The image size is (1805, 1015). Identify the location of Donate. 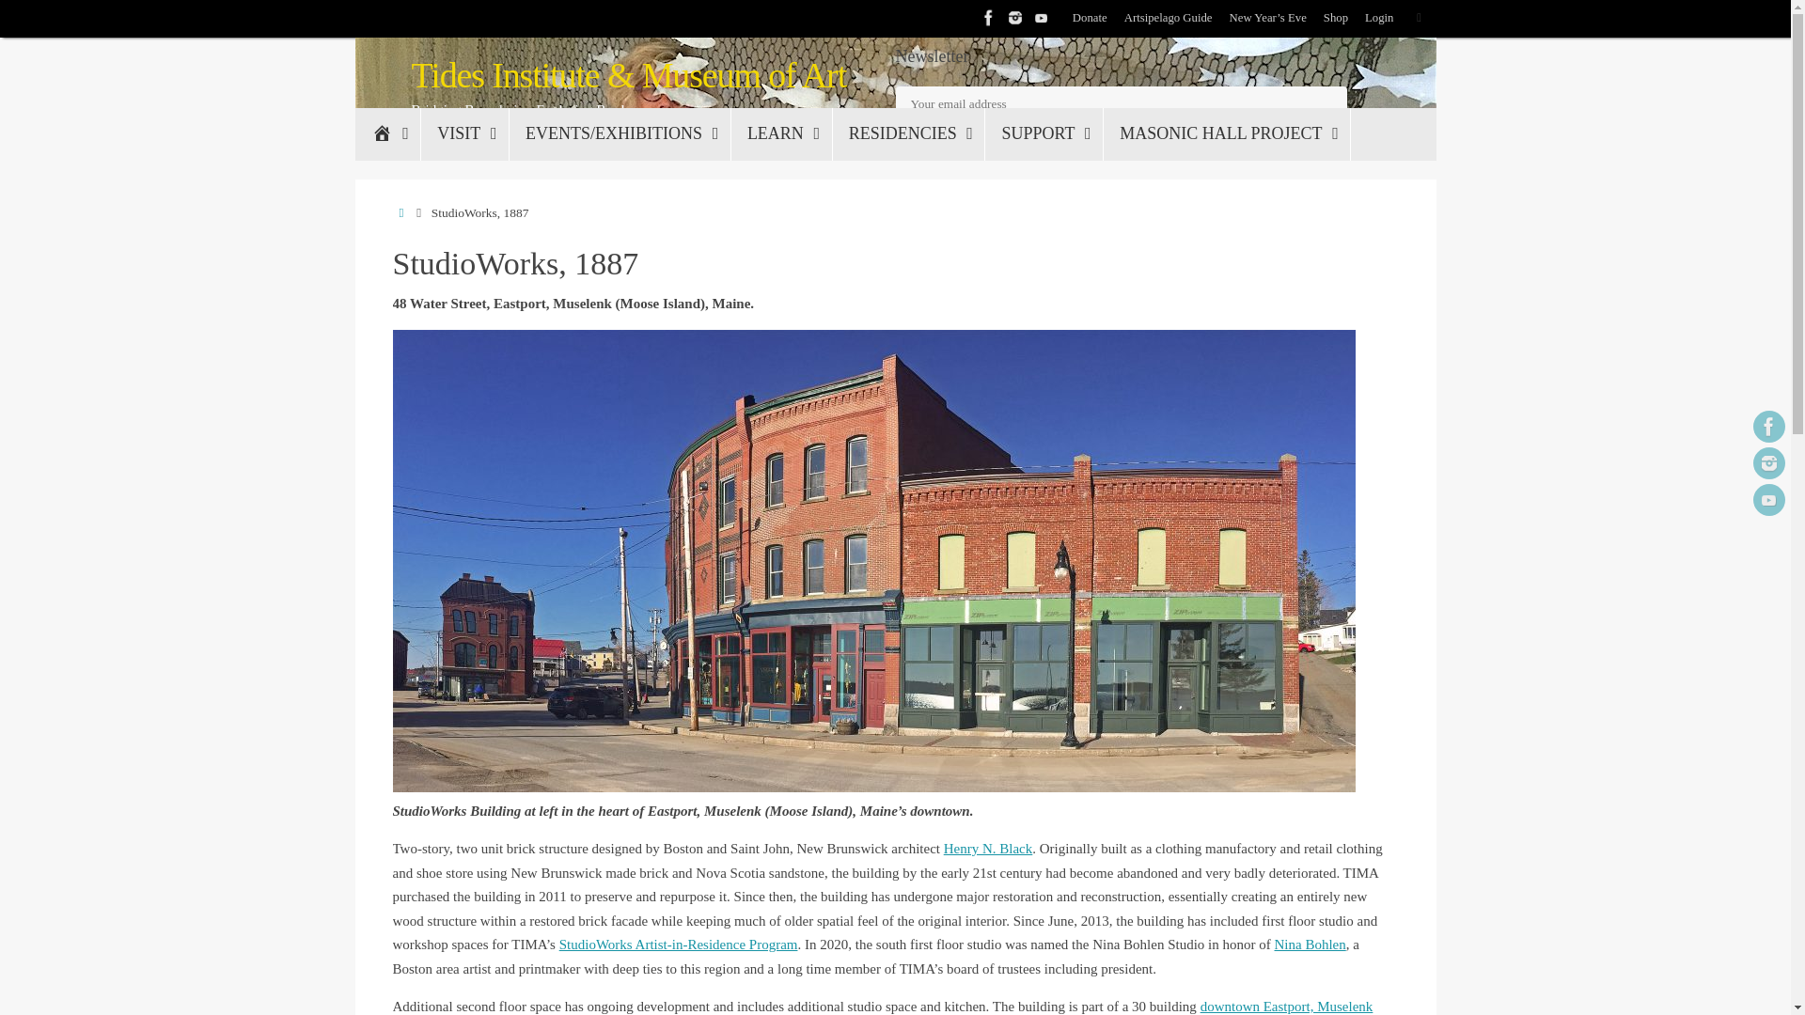
(1090, 19).